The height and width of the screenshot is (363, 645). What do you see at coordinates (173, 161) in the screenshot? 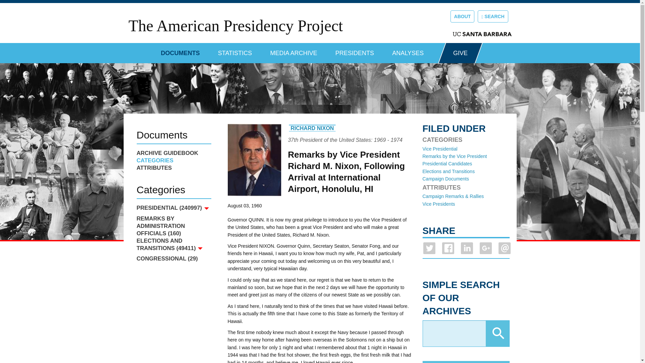
I see `CATEGORIES` at bounding box center [173, 161].